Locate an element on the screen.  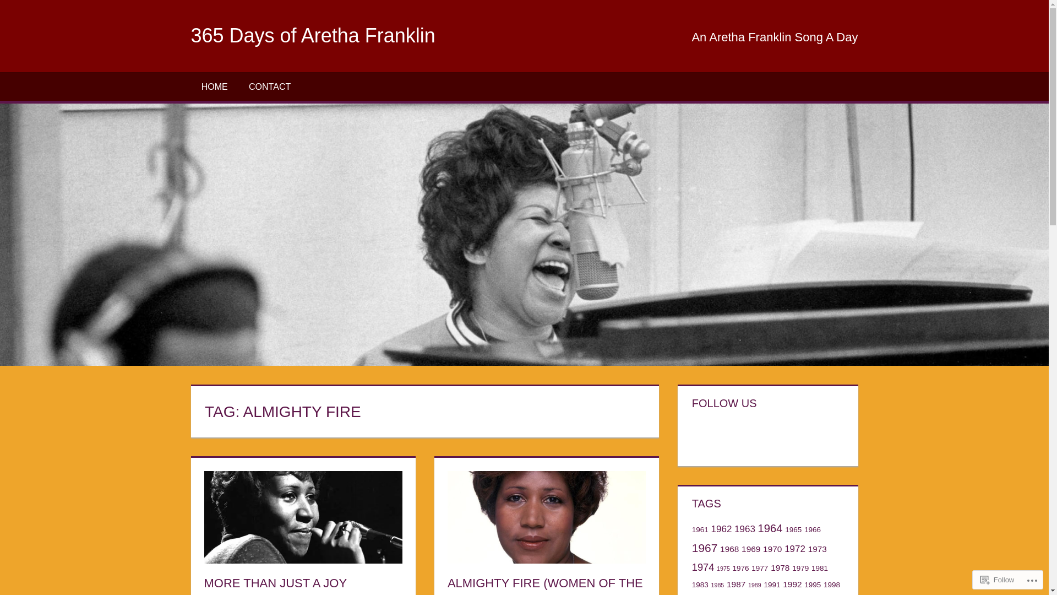
1981 is located at coordinates (820, 569).